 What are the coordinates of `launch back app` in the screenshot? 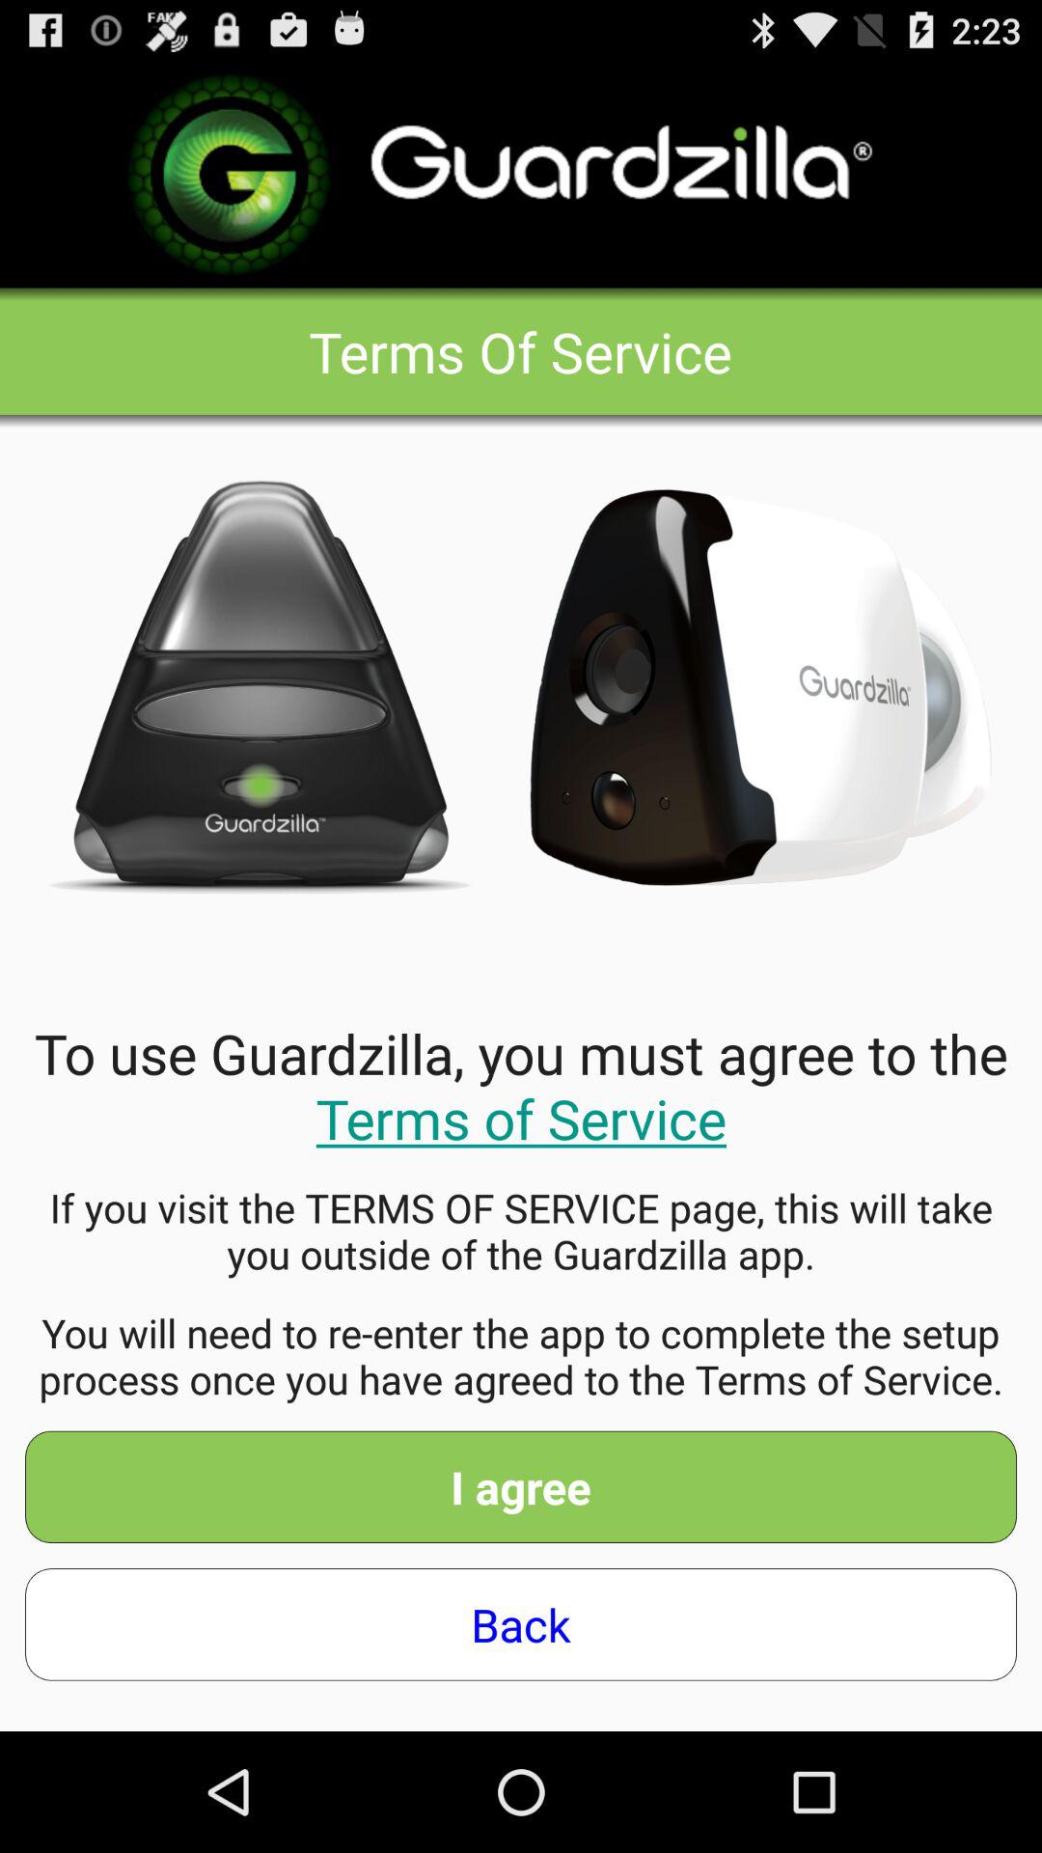 It's located at (521, 1624).